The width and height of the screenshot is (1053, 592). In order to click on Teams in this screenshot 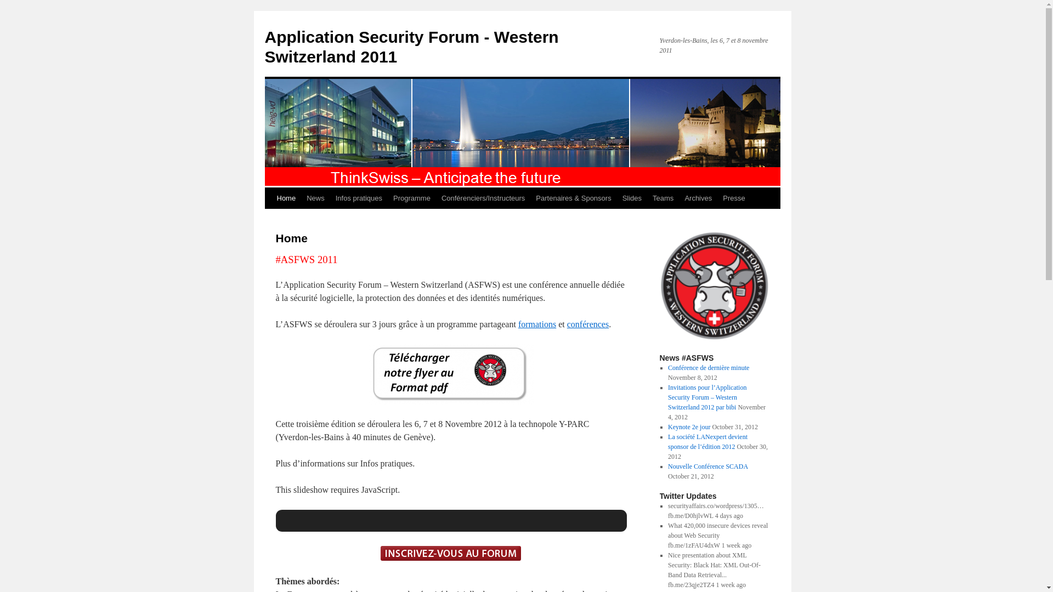, I will do `click(663, 198)`.